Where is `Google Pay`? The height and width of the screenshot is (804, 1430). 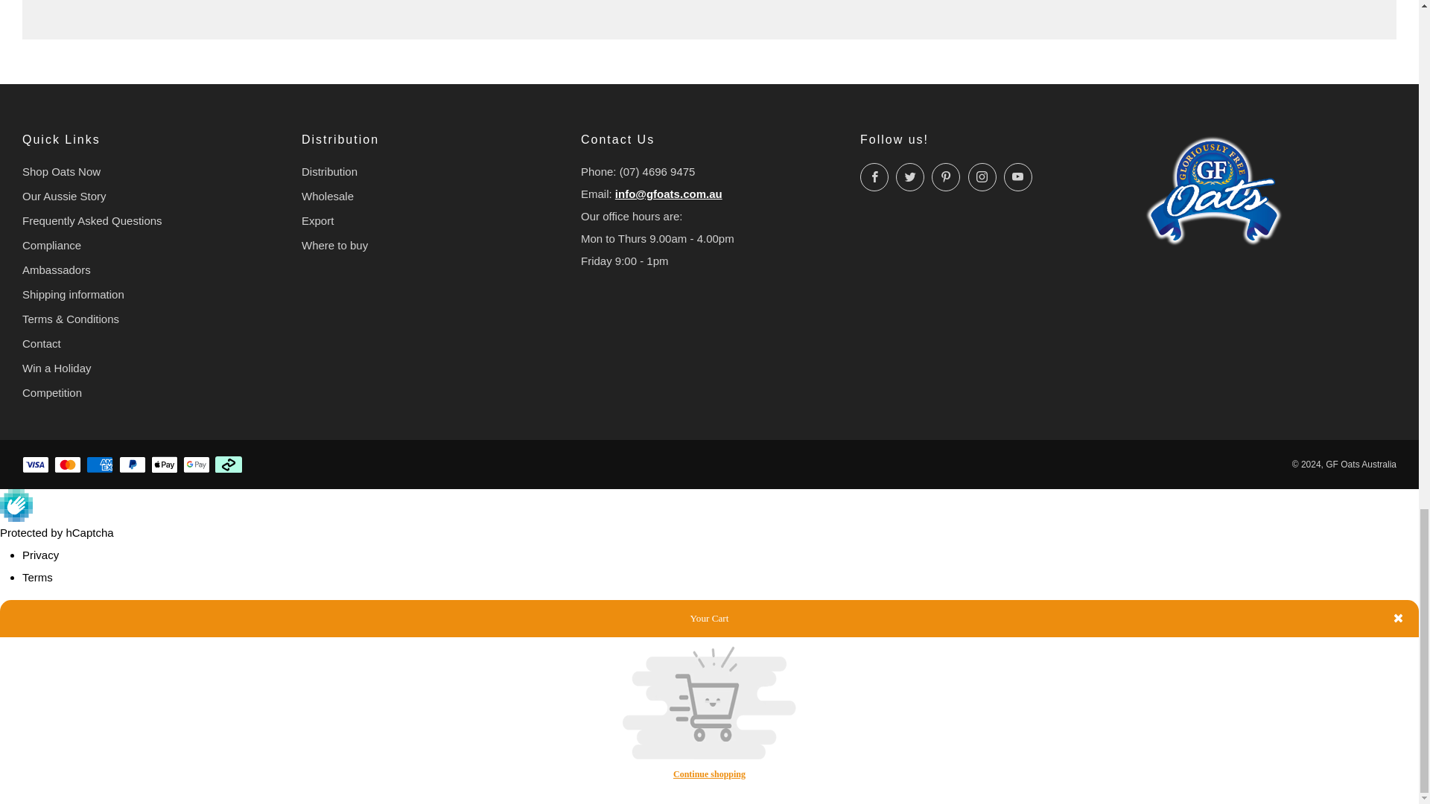 Google Pay is located at coordinates (197, 465).